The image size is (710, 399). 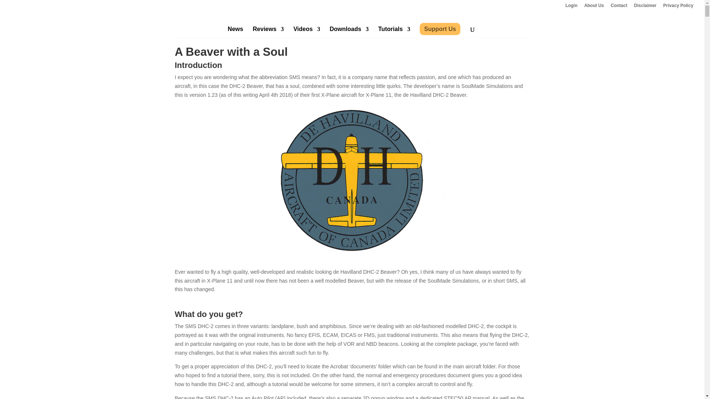 What do you see at coordinates (594, 7) in the screenshot?
I see `About Us` at bounding box center [594, 7].